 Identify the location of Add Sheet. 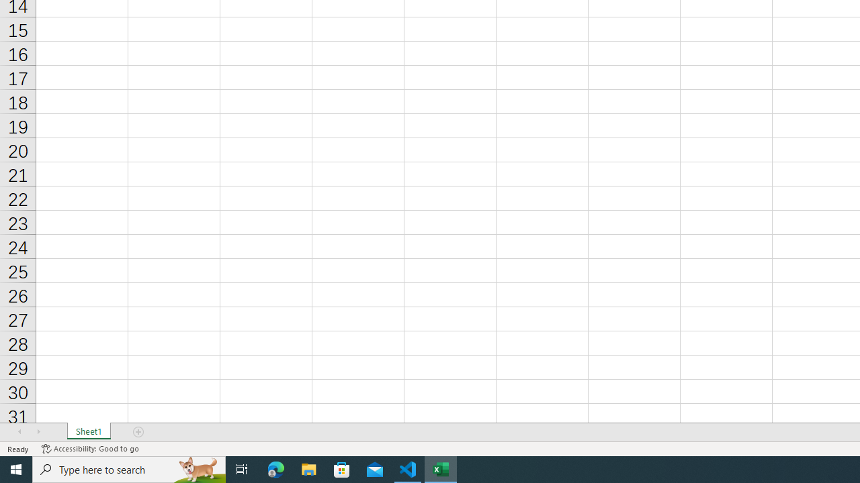
(139, 432).